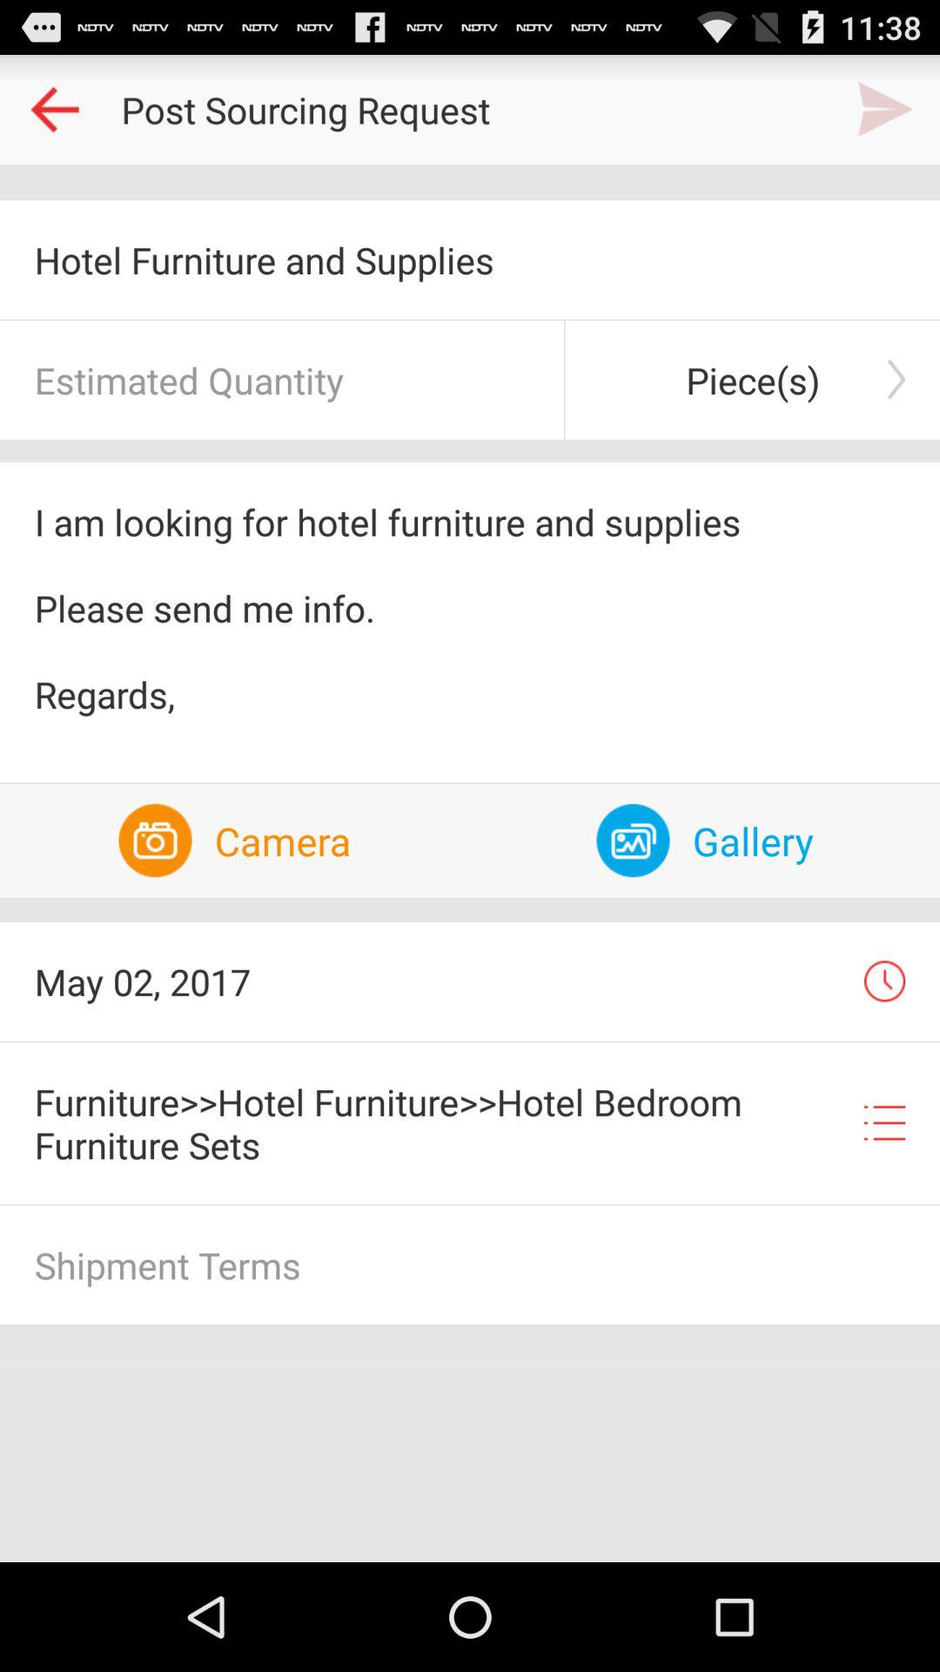 The height and width of the screenshot is (1672, 940). What do you see at coordinates (470, 1264) in the screenshot?
I see `select shipment terms` at bounding box center [470, 1264].